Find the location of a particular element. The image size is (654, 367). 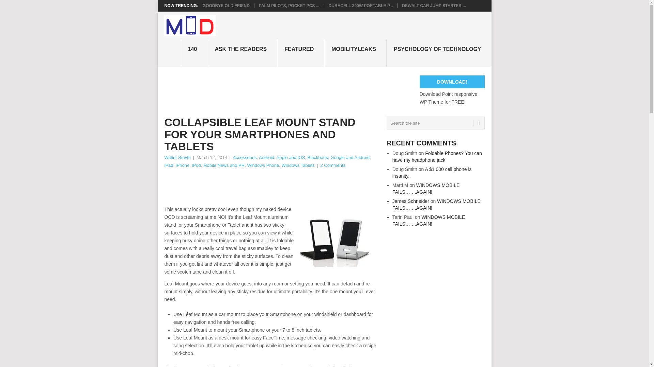

Apple and iOS is located at coordinates (291, 157).